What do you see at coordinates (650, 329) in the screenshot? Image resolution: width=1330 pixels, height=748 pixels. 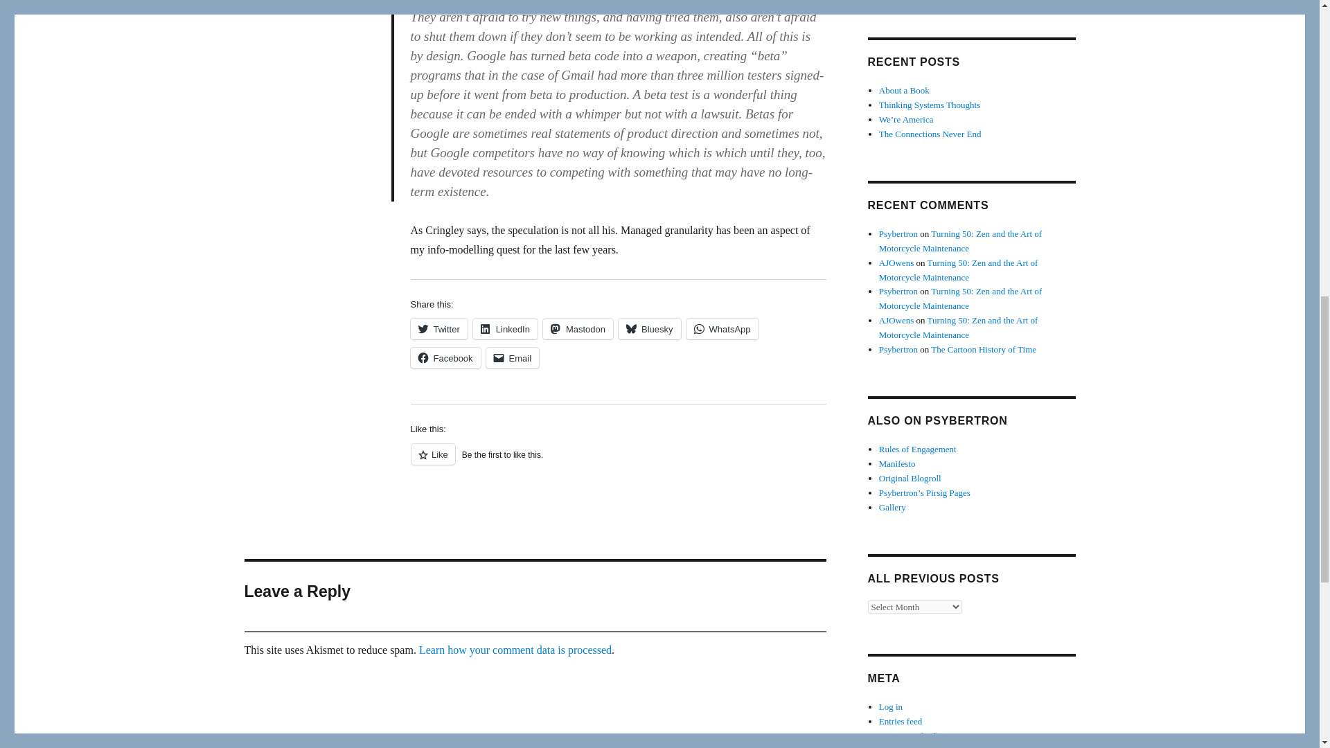 I see `Click to share on Bluesky` at bounding box center [650, 329].